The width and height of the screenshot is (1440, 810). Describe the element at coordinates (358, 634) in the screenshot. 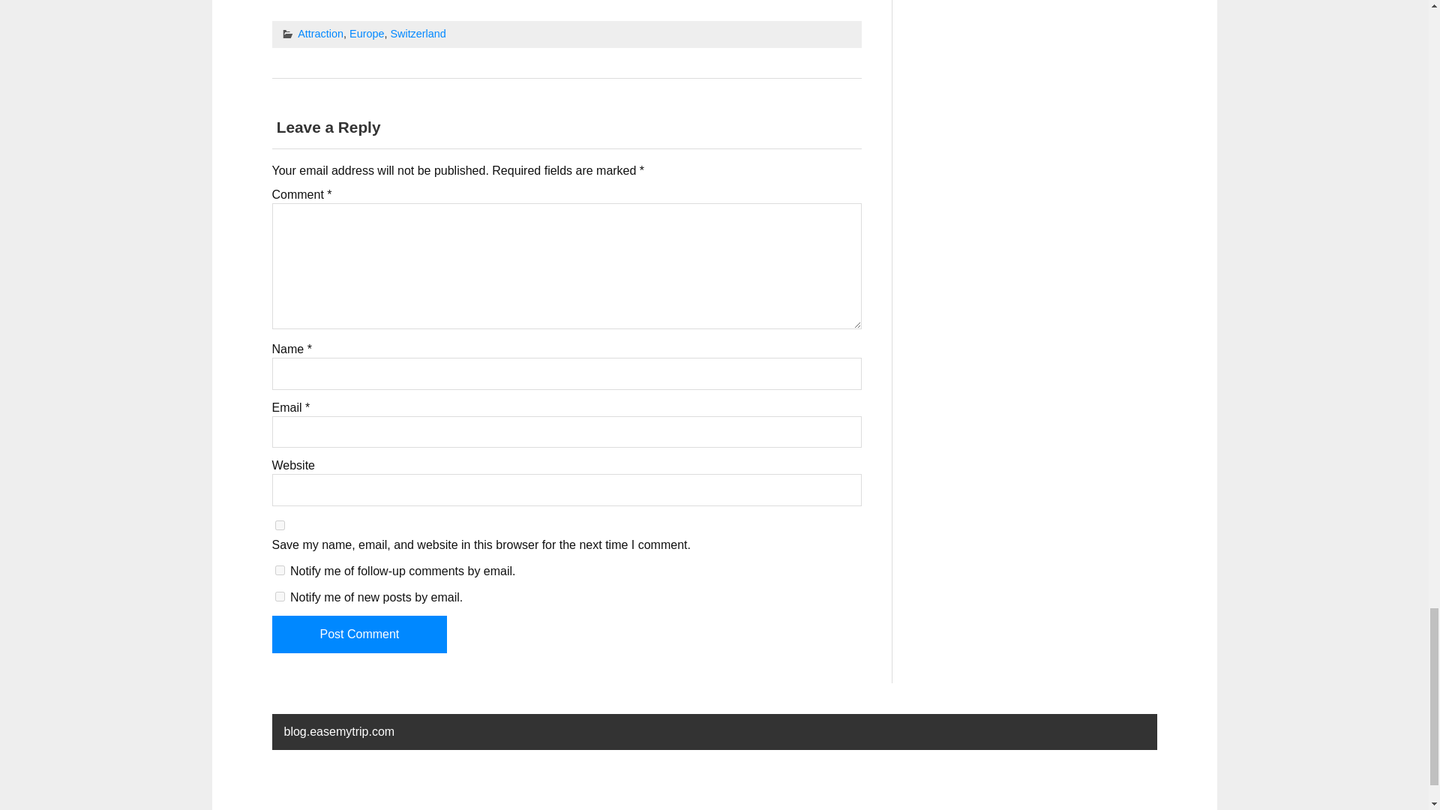

I see `Post Comment` at that location.